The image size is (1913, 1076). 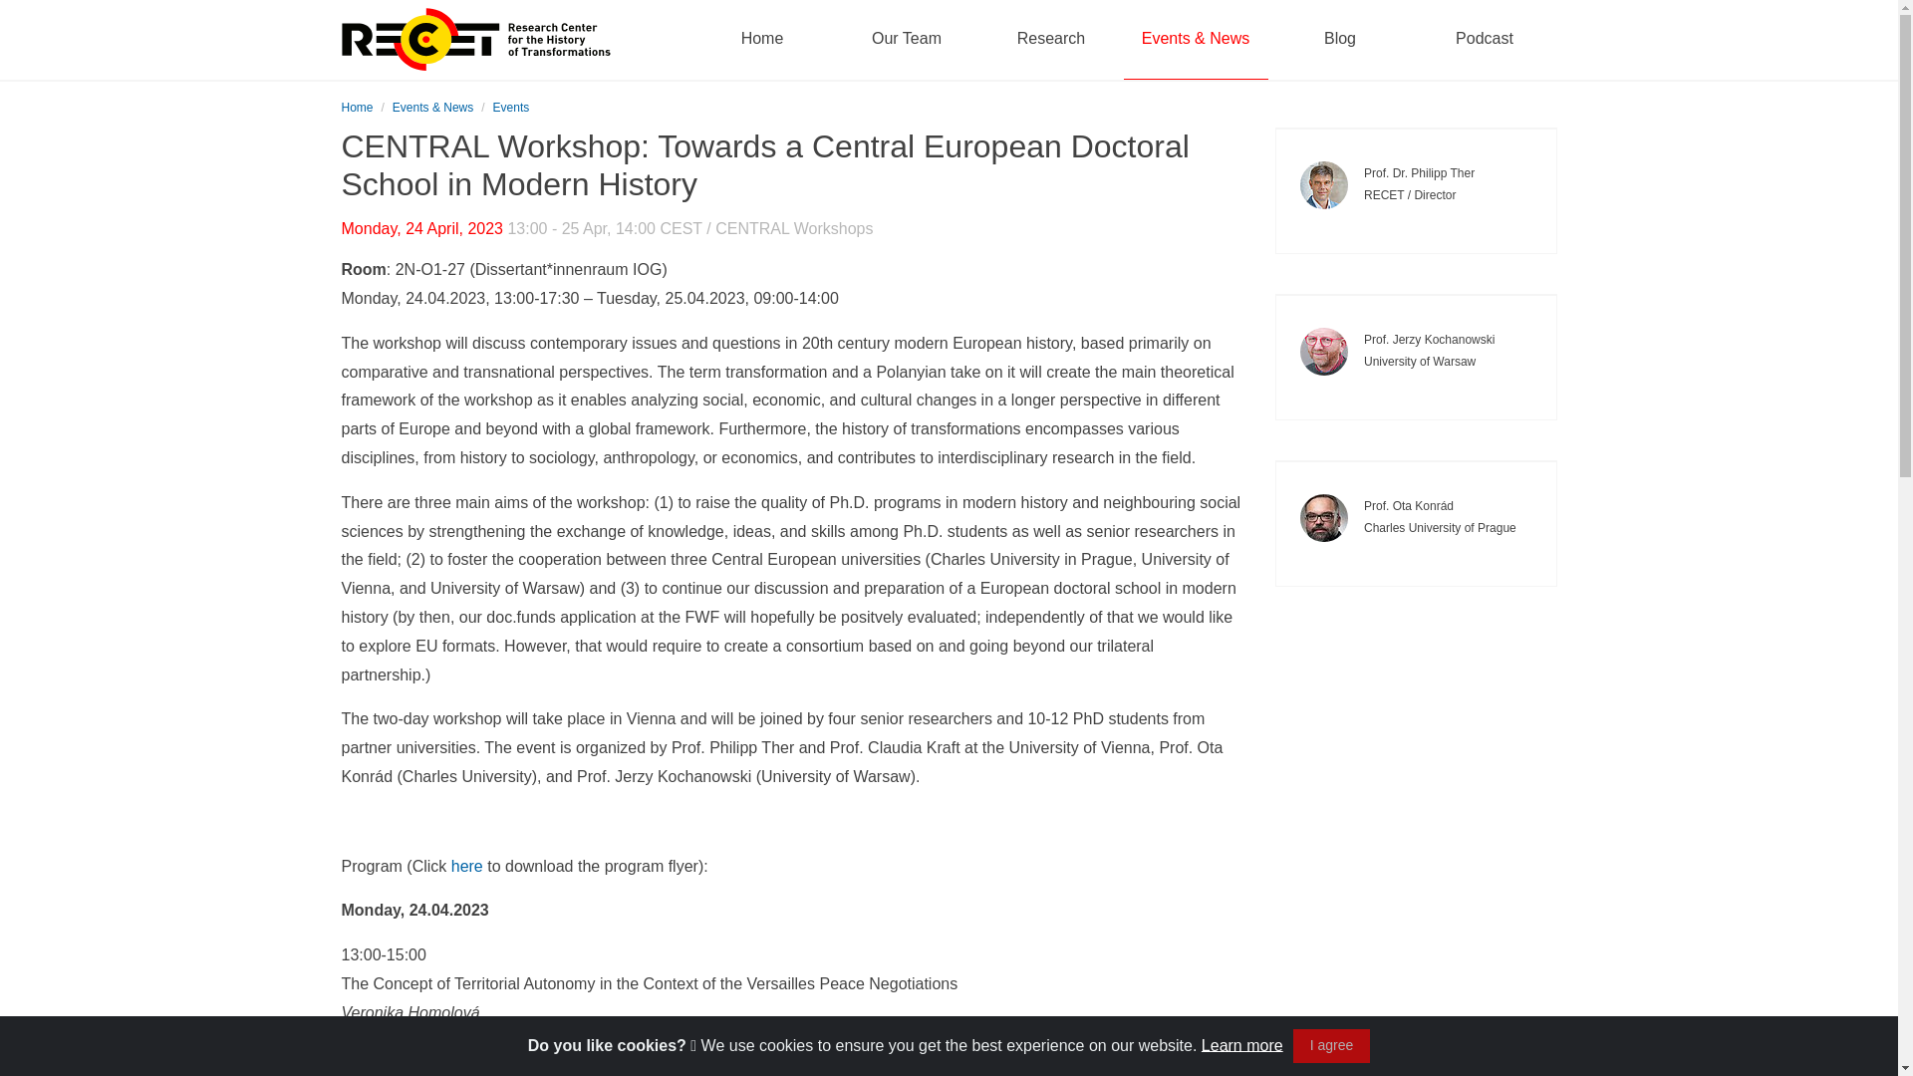 What do you see at coordinates (1324, 185) in the screenshot?
I see `Prof. Dr. Philipp Ther` at bounding box center [1324, 185].